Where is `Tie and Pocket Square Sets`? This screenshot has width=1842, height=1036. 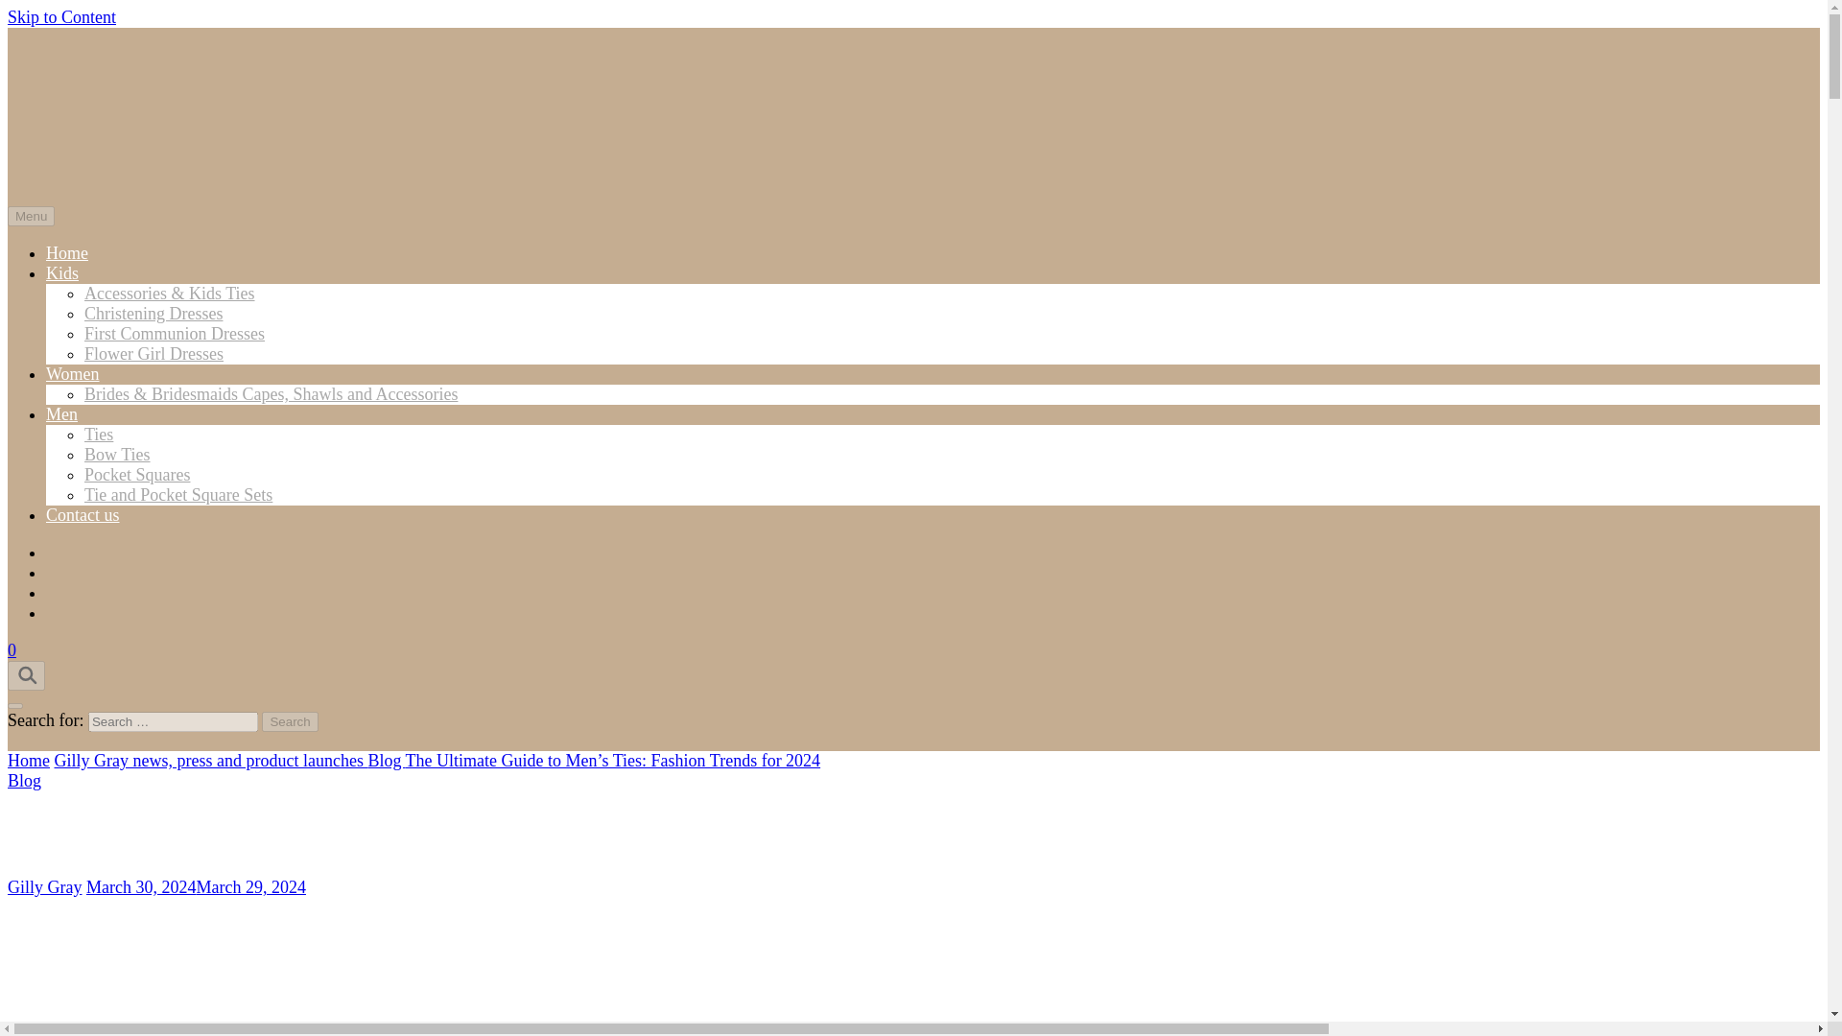
Tie and Pocket Square Sets is located at coordinates (178, 495).